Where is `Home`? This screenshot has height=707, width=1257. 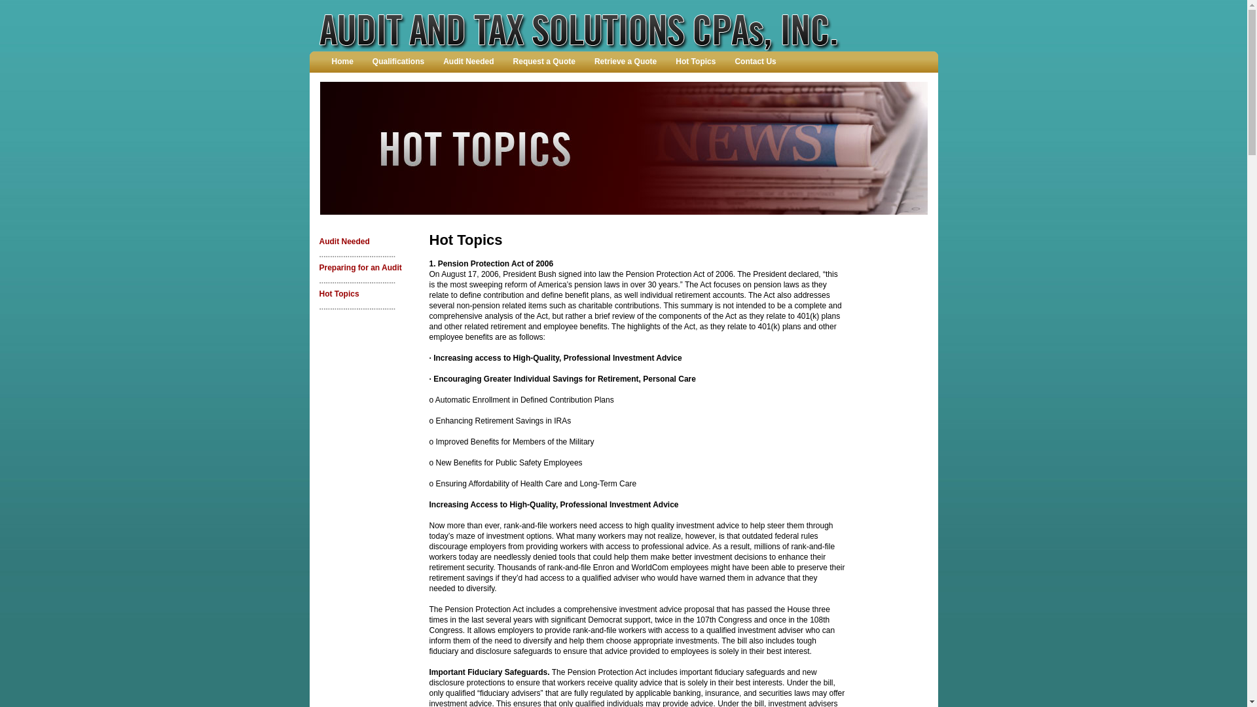 Home is located at coordinates (342, 62).